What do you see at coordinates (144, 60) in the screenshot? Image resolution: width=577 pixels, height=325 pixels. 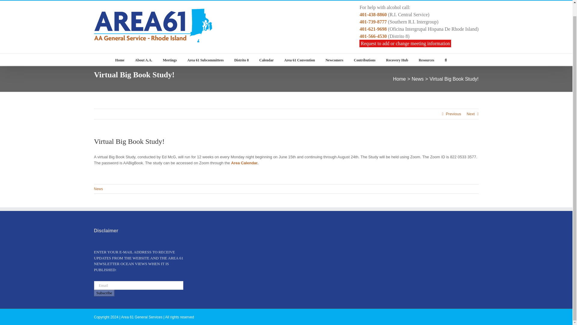 I see `About A.A.` at bounding box center [144, 60].